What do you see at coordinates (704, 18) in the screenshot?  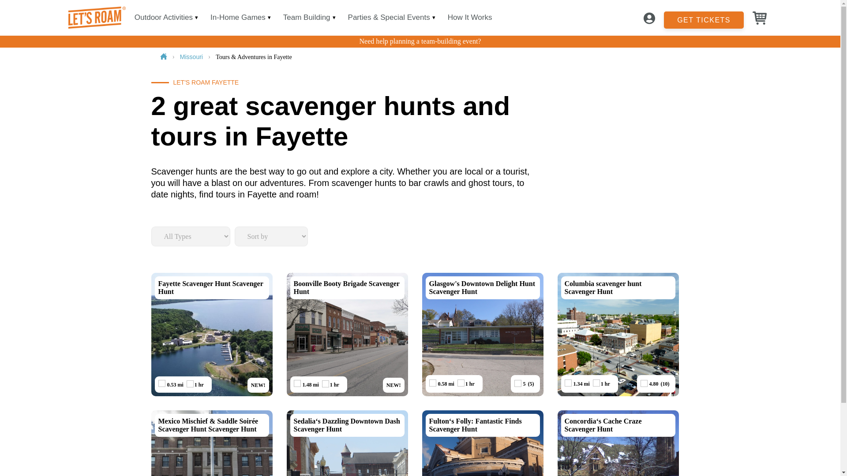 I see `Outdoor Activities` at bounding box center [704, 18].